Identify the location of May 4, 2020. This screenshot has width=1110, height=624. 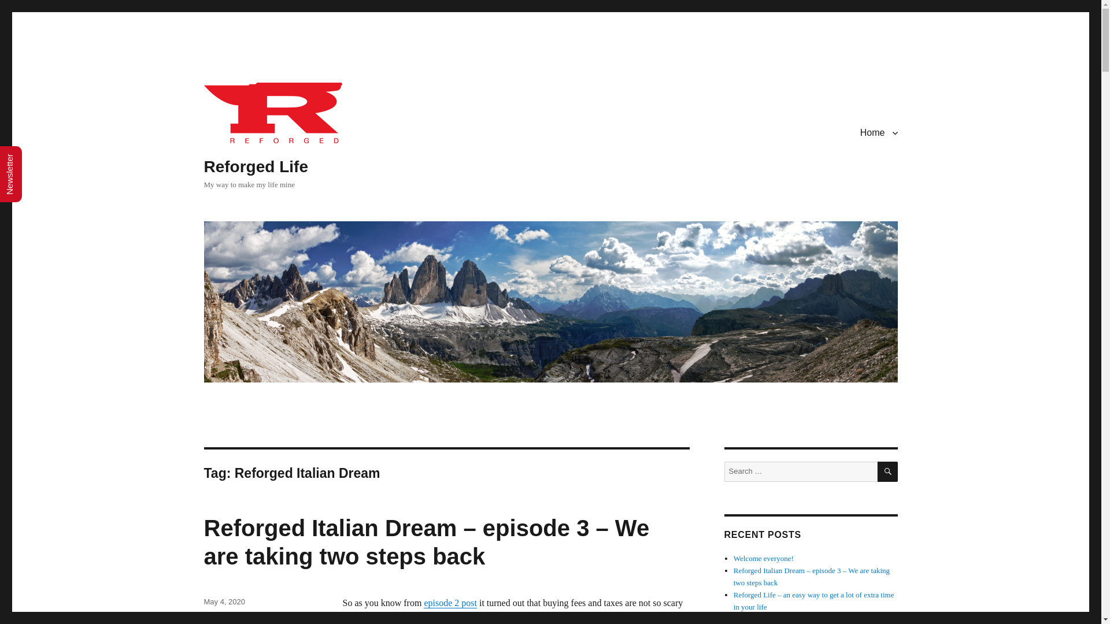
(224, 601).